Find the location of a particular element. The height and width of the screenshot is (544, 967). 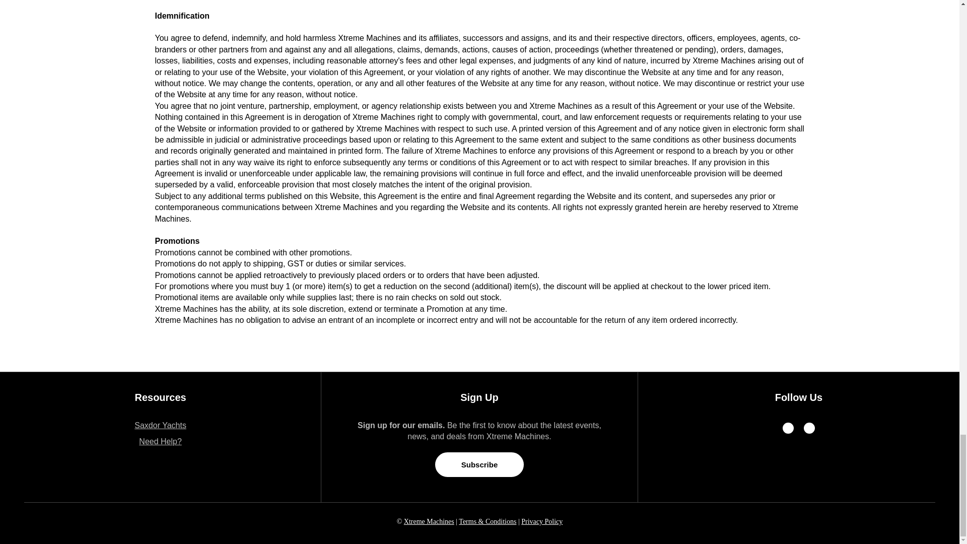

Subscribe is located at coordinates (479, 464).